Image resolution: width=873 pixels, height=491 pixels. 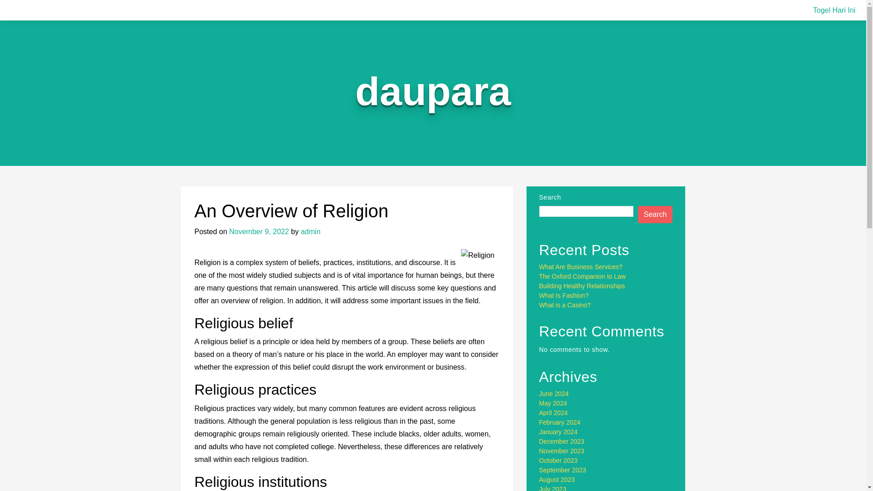 I want to click on November 9, 2022, so click(x=259, y=232).